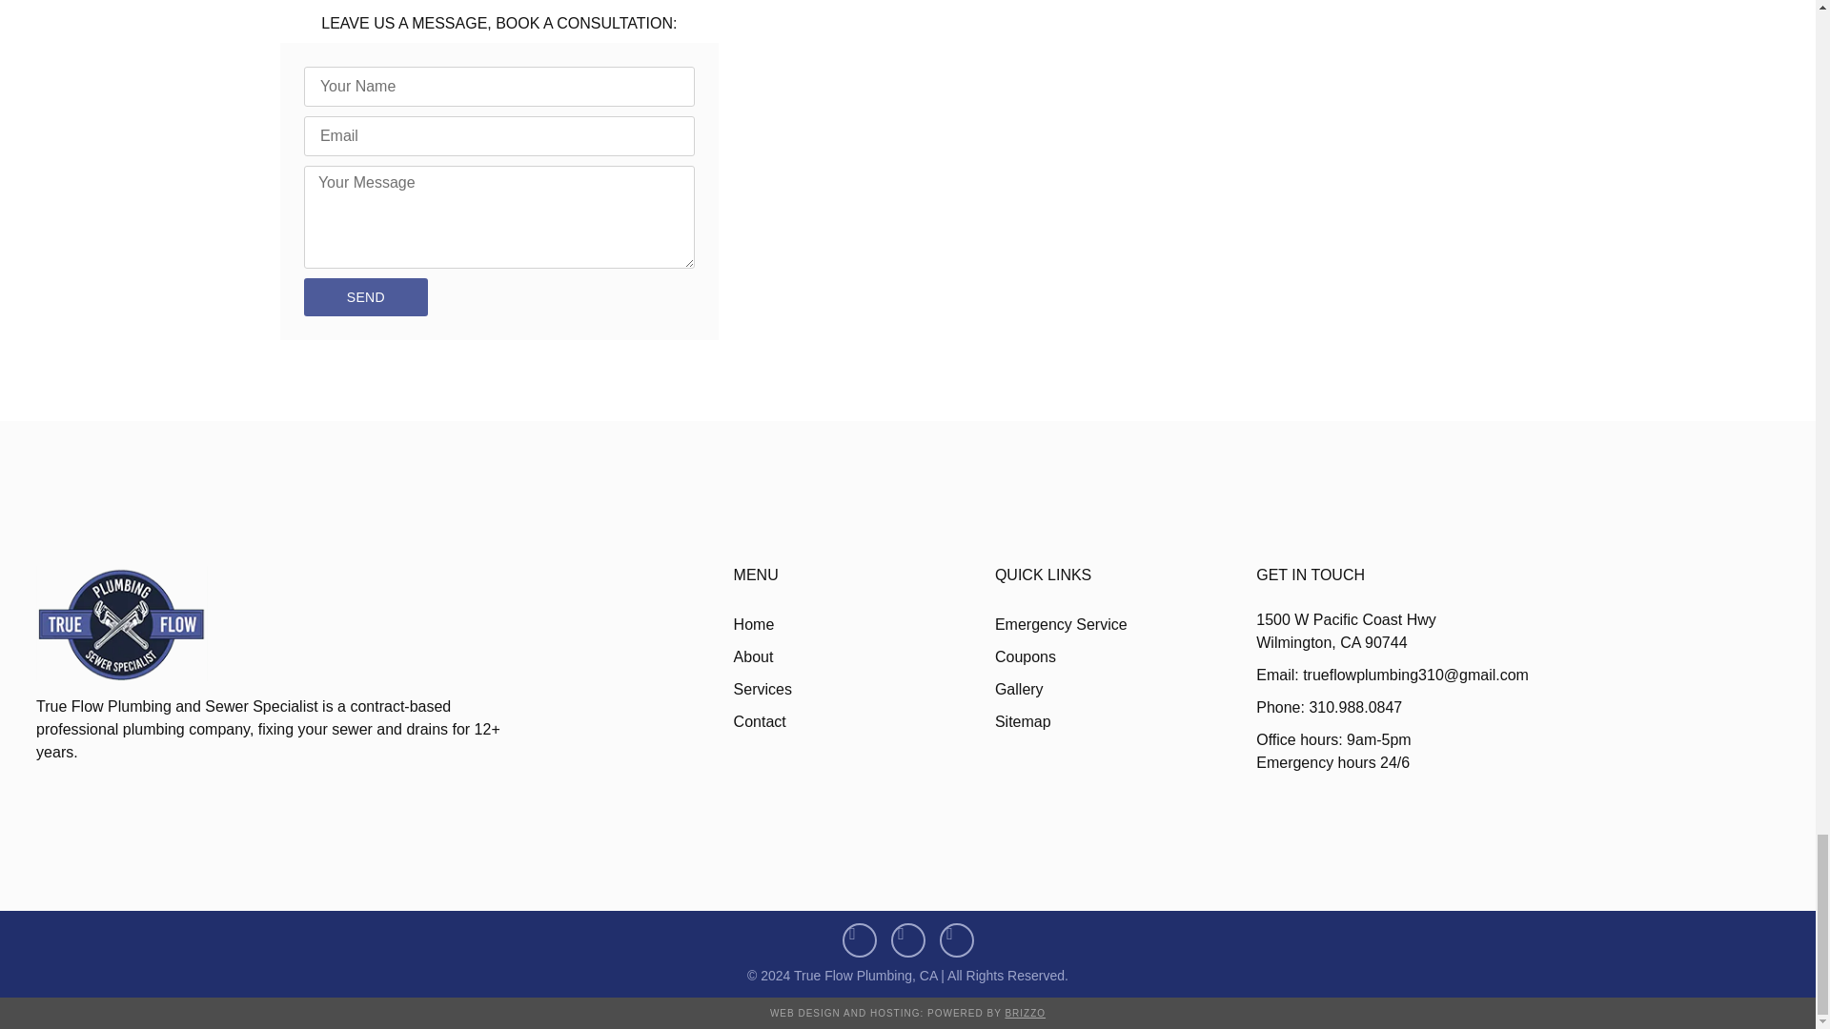 Image resolution: width=1830 pixels, height=1029 pixels. Describe the element at coordinates (864, 657) in the screenshot. I see `About` at that location.